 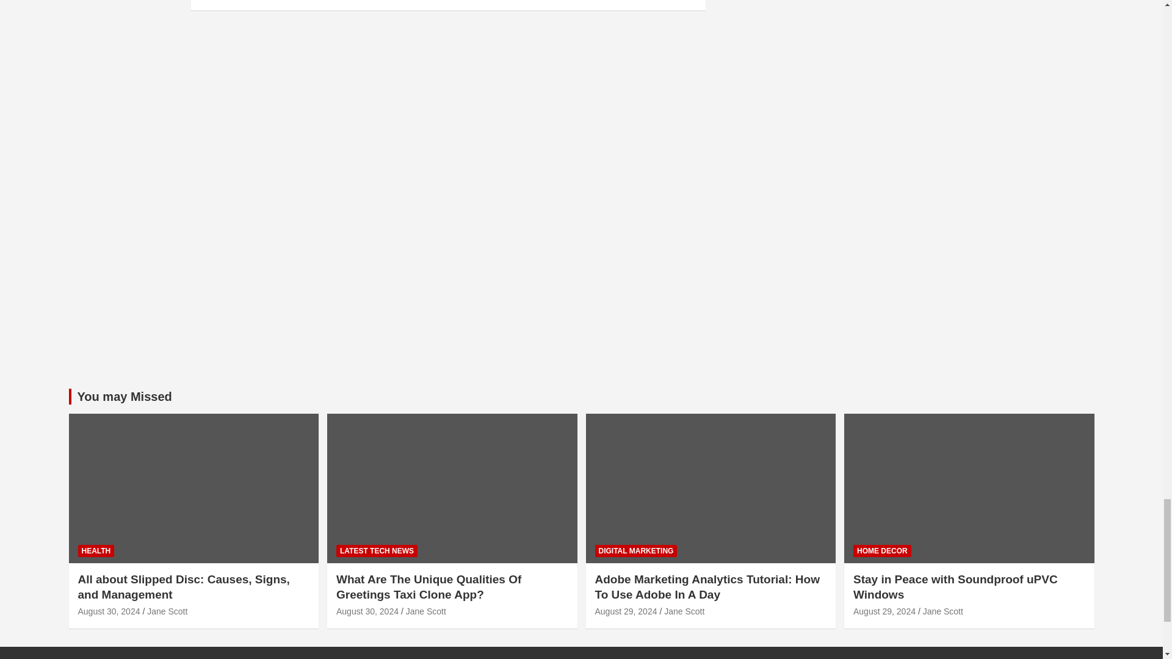 I want to click on All about Slipped Disc: Causes, Signs, and Management, so click(x=109, y=611).